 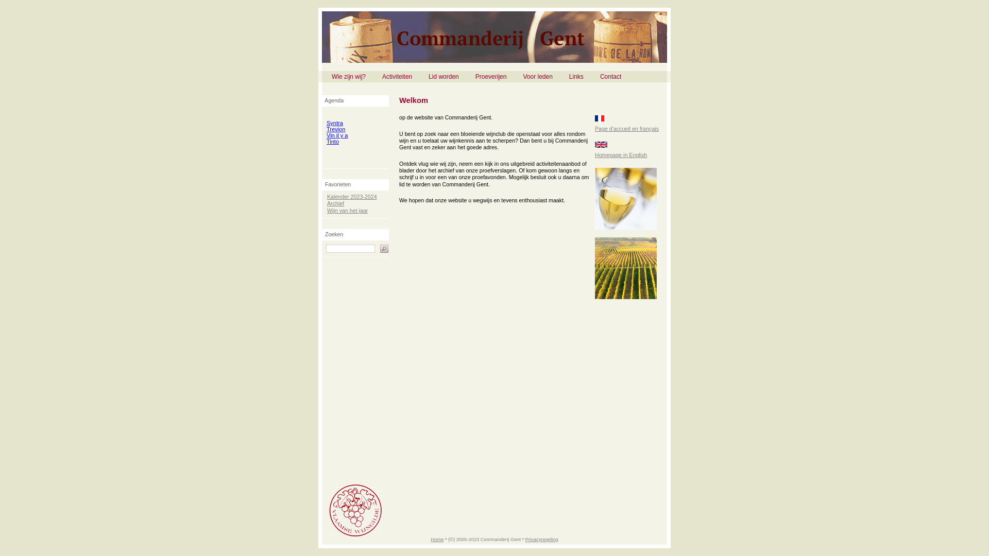 I want to click on Proeverijen, so click(x=491, y=77).